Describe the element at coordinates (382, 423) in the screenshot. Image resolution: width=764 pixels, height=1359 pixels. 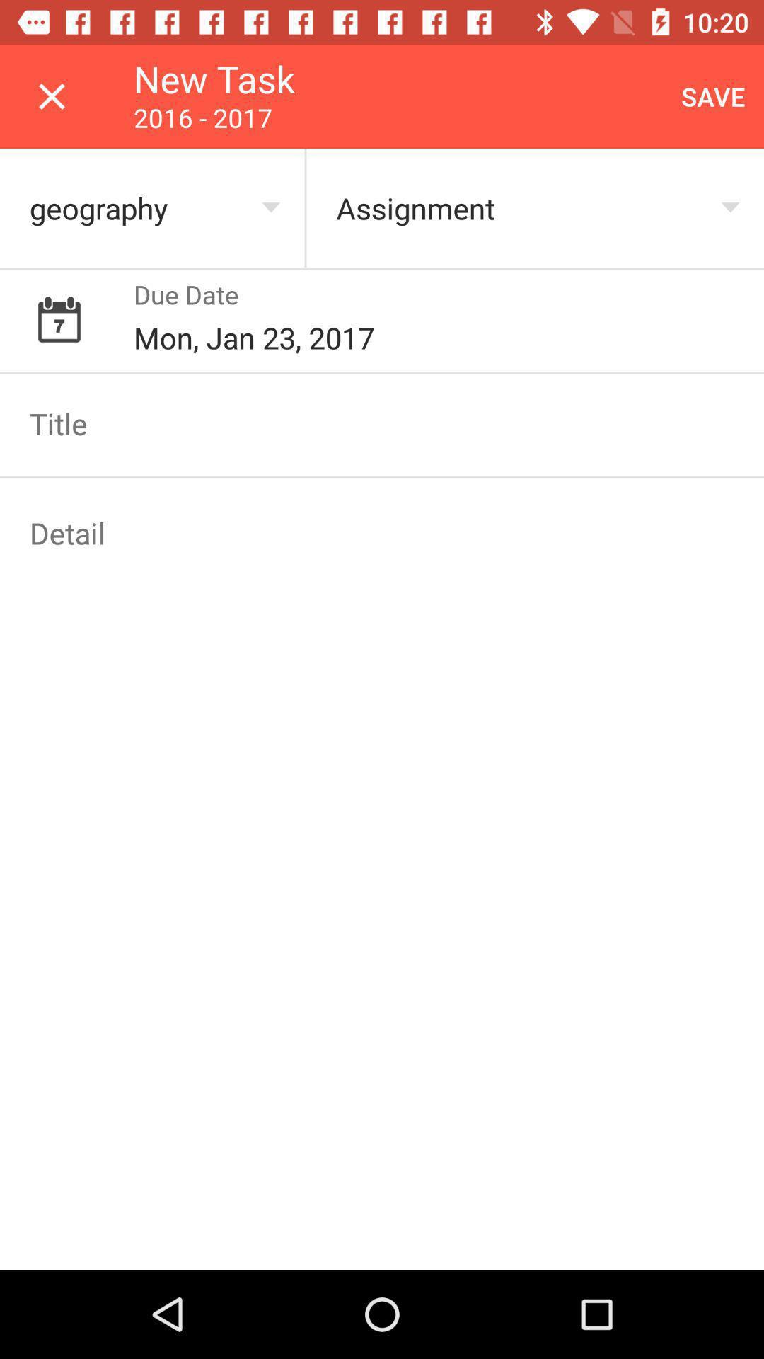
I see `text page` at that location.